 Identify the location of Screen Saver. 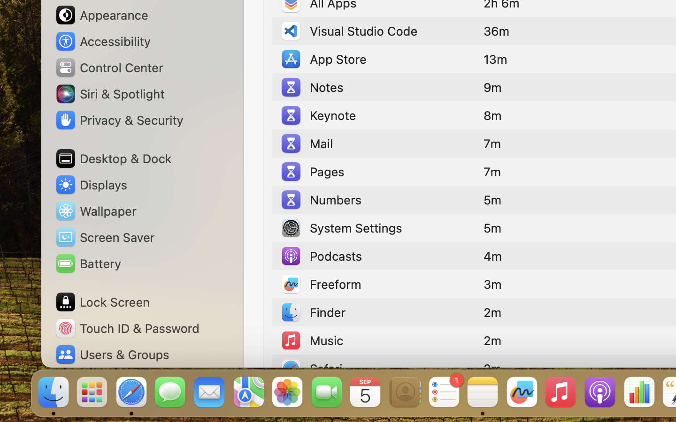
(105, 237).